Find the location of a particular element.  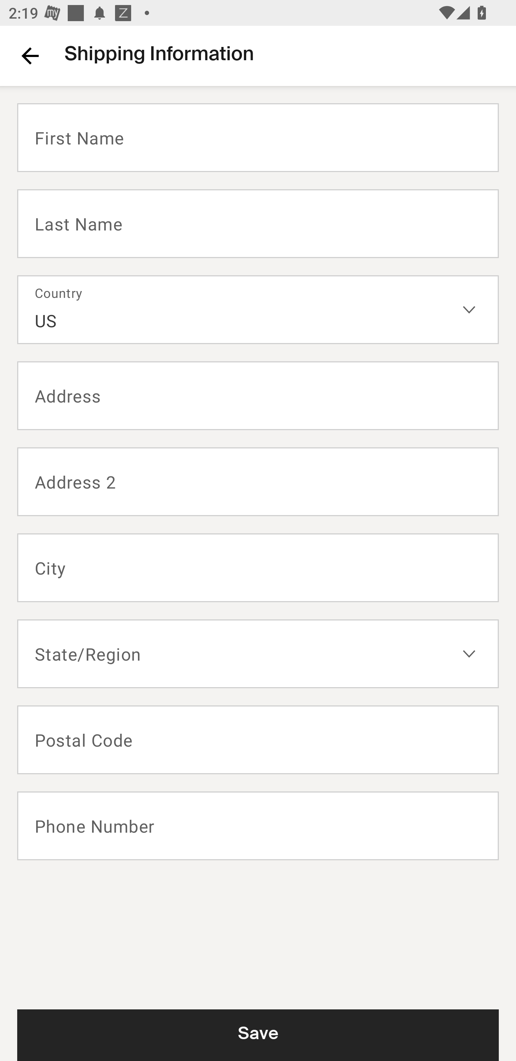

Phone Number is located at coordinates (258, 826).